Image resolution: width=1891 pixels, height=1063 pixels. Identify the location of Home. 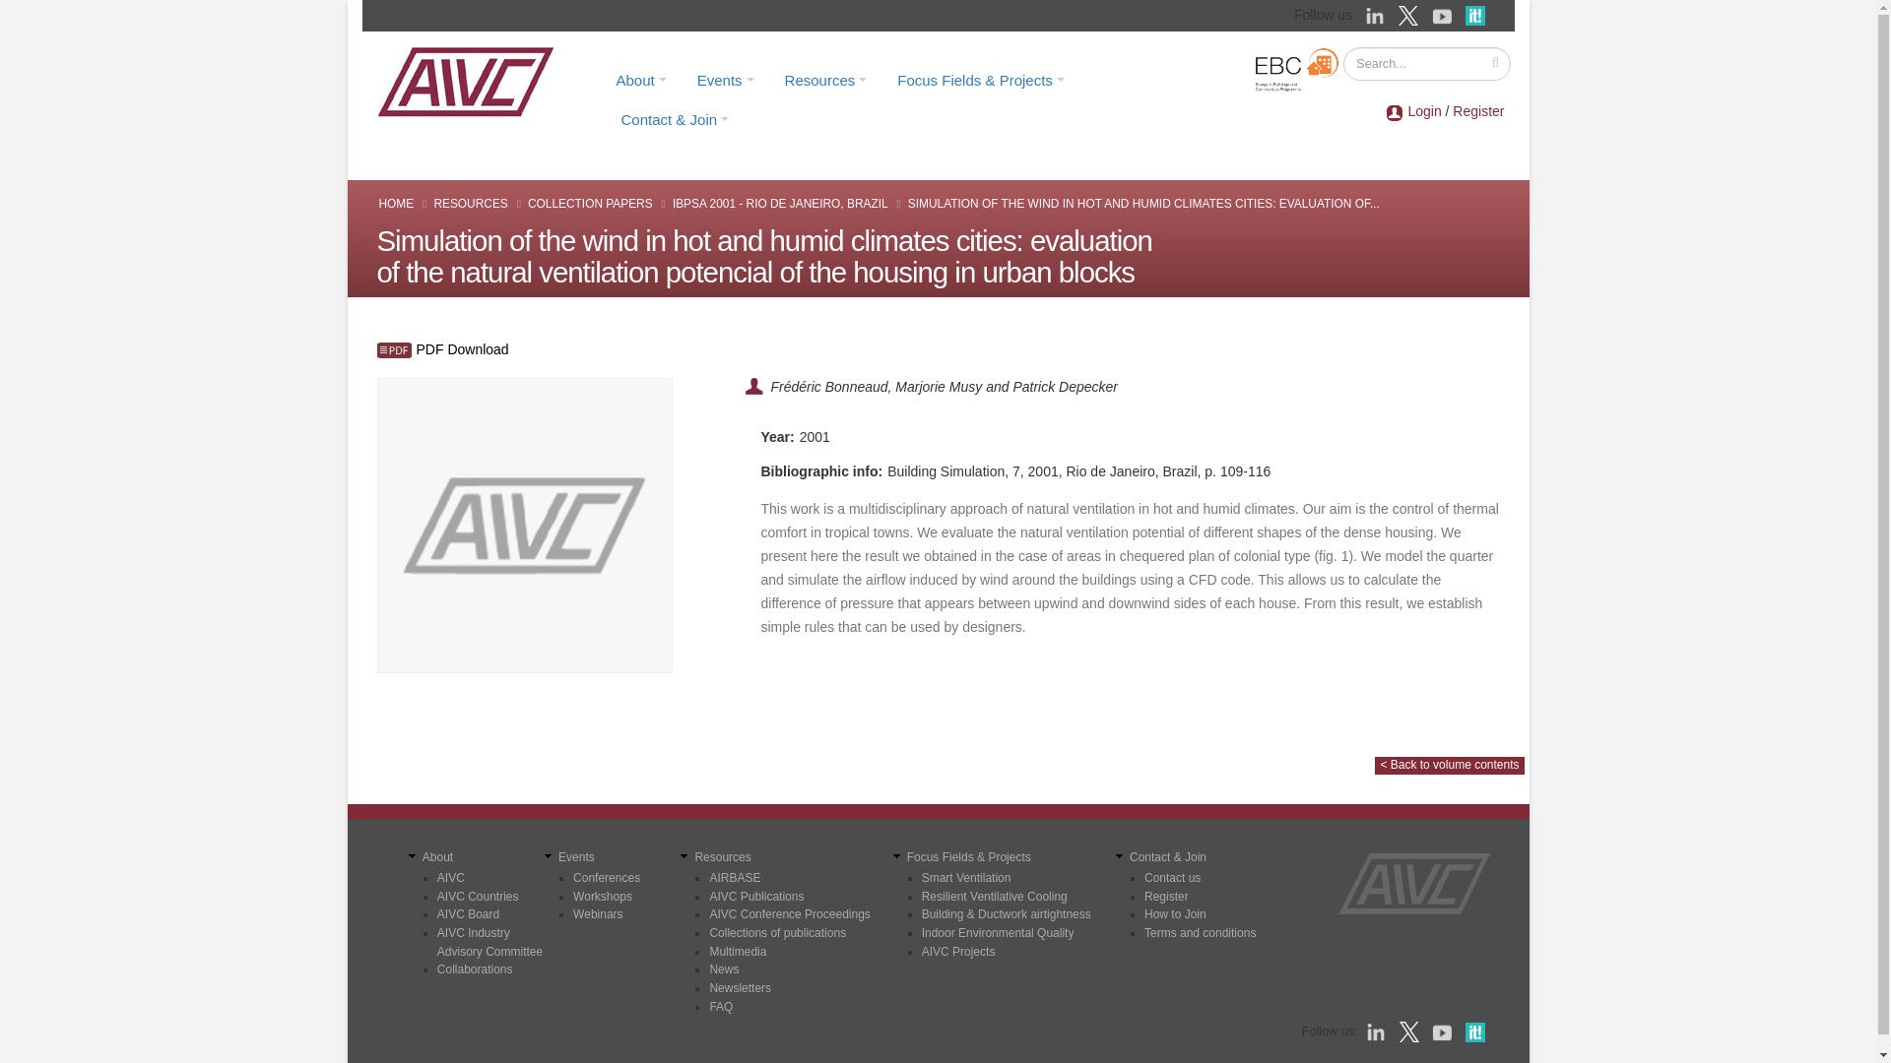
(472, 81).